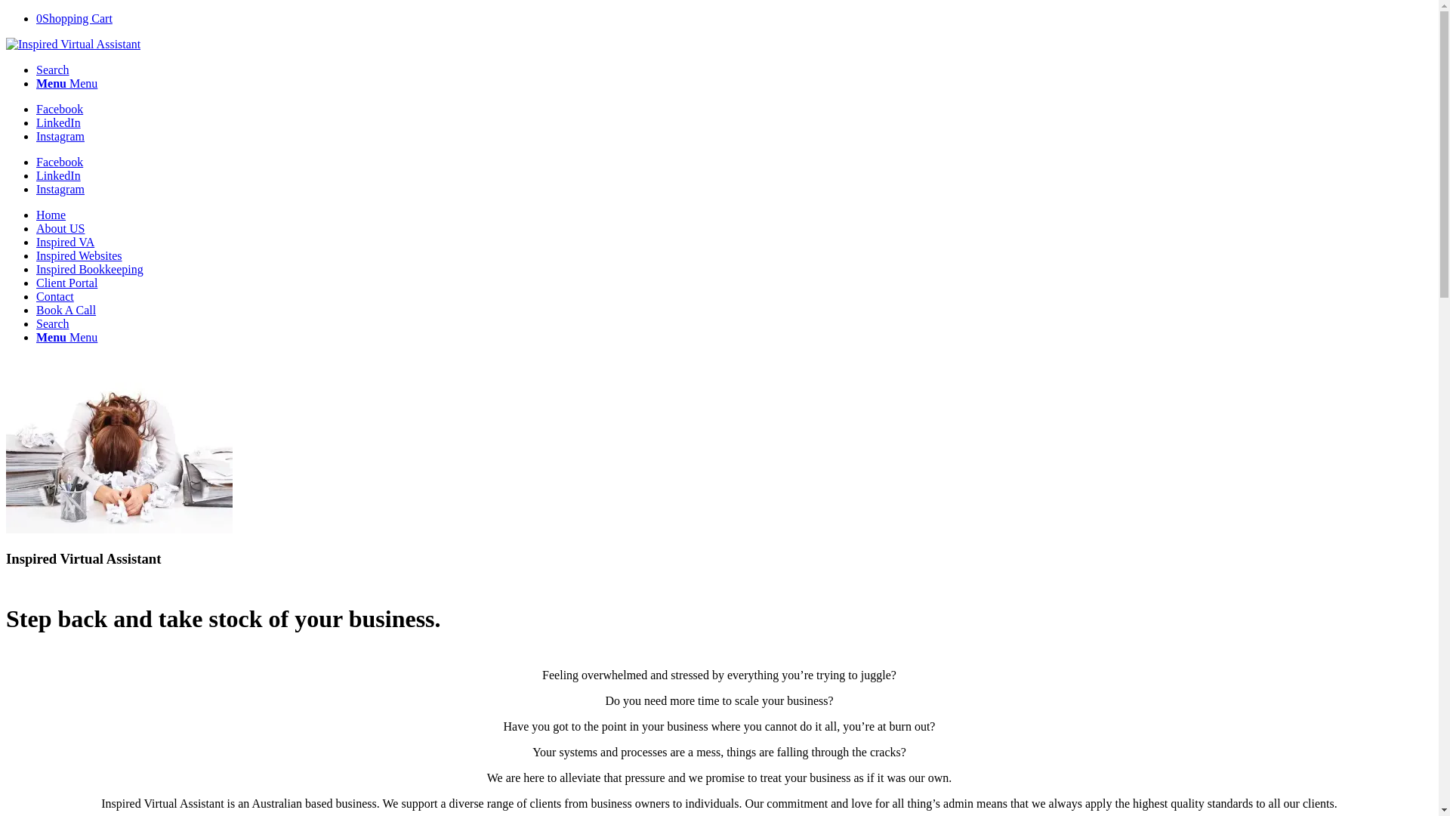 The image size is (1450, 816). I want to click on Menu Menu, so click(66, 83).